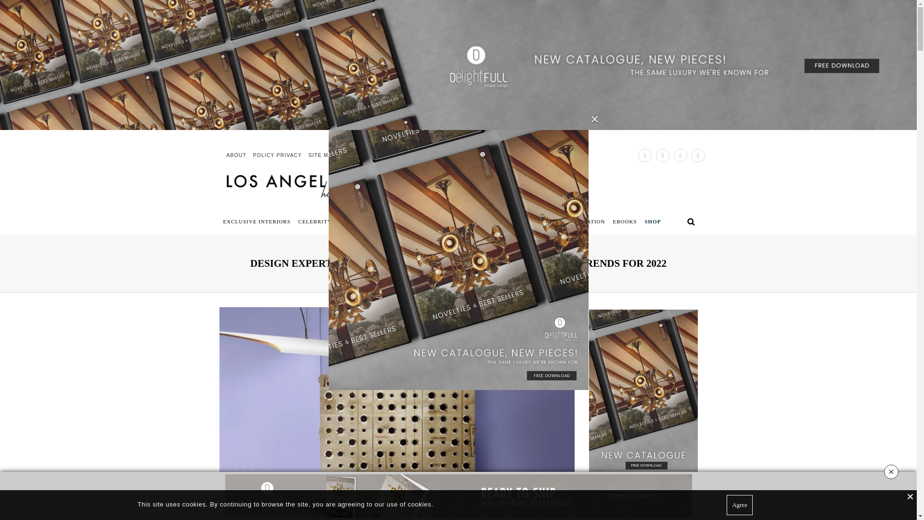  Describe the element at coordinates (257, 222) in the screenshot. I see `EXCLUSIVE INTERIORS` at that location.